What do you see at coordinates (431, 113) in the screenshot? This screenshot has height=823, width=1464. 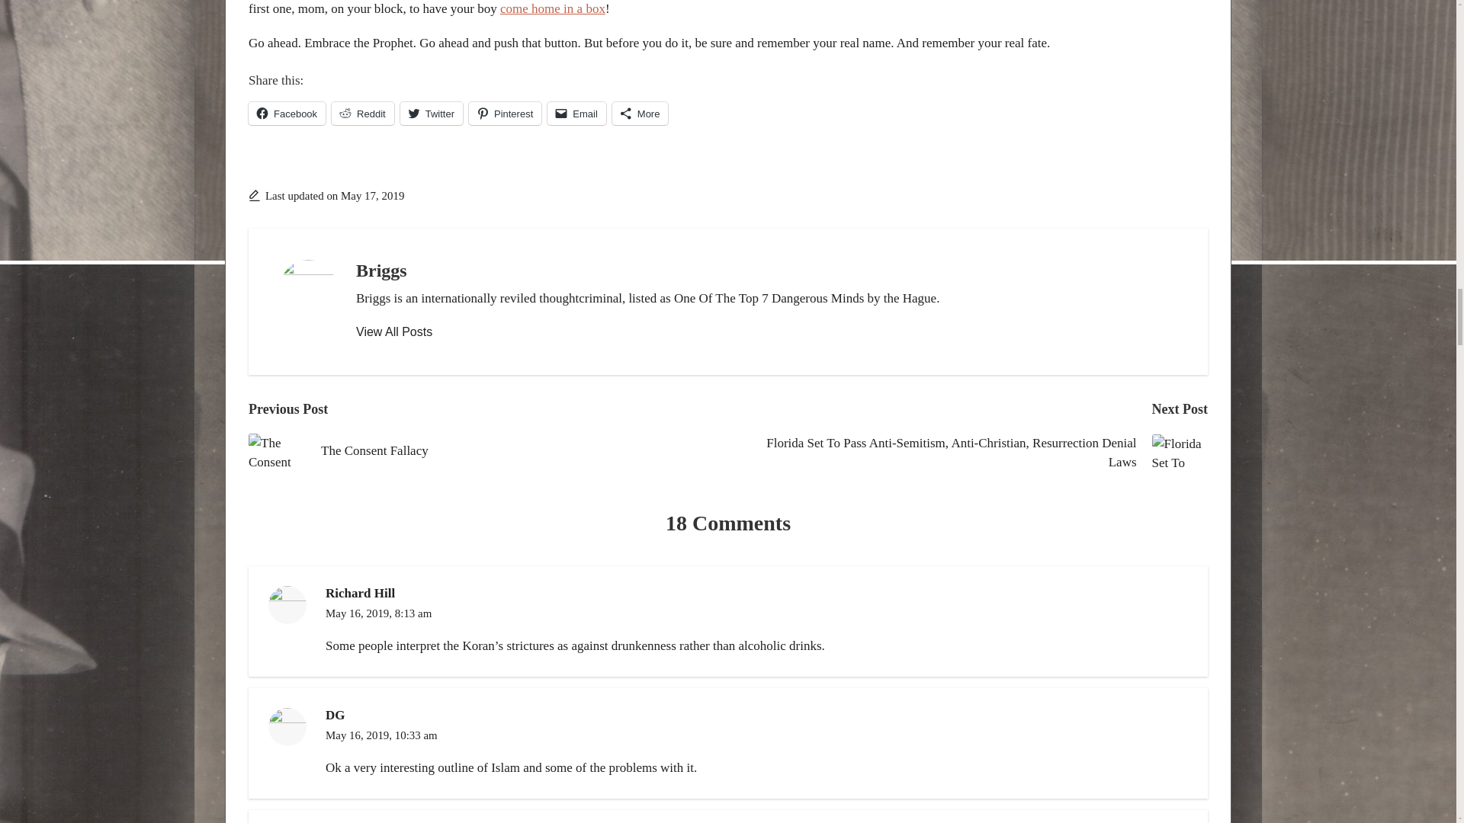 I see `Twitter` at bounding box center [431, 113].